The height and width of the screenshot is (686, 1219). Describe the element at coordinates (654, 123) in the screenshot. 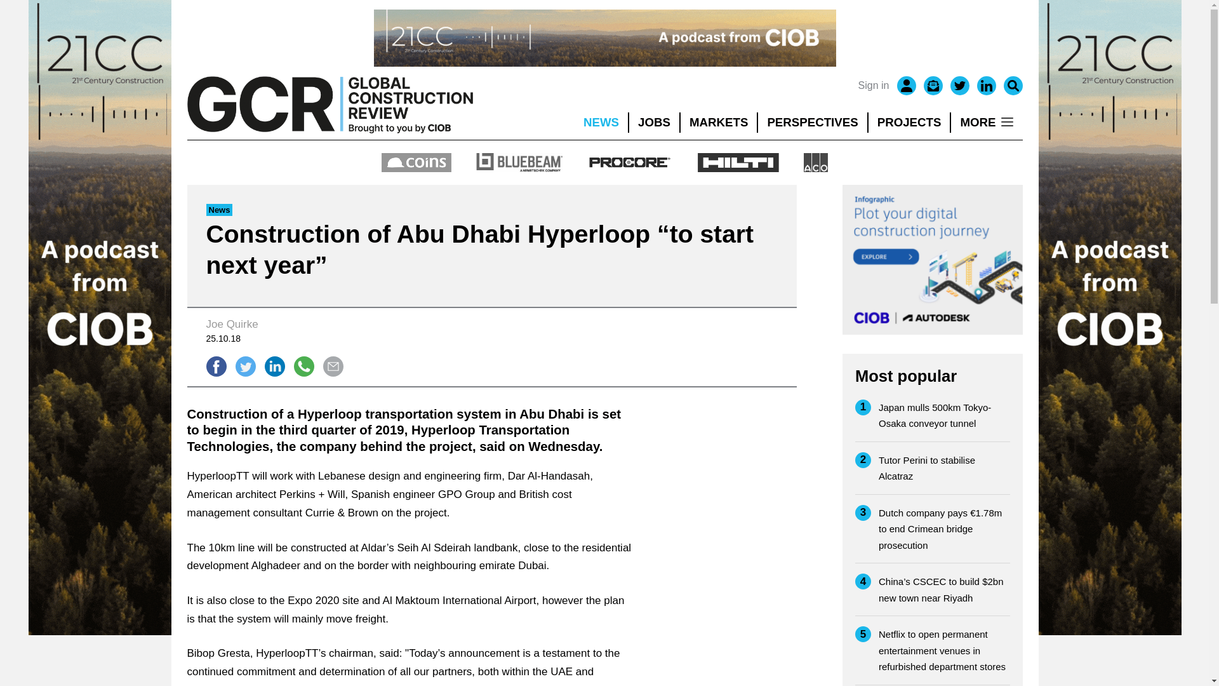

I see `JOBS` at that location.